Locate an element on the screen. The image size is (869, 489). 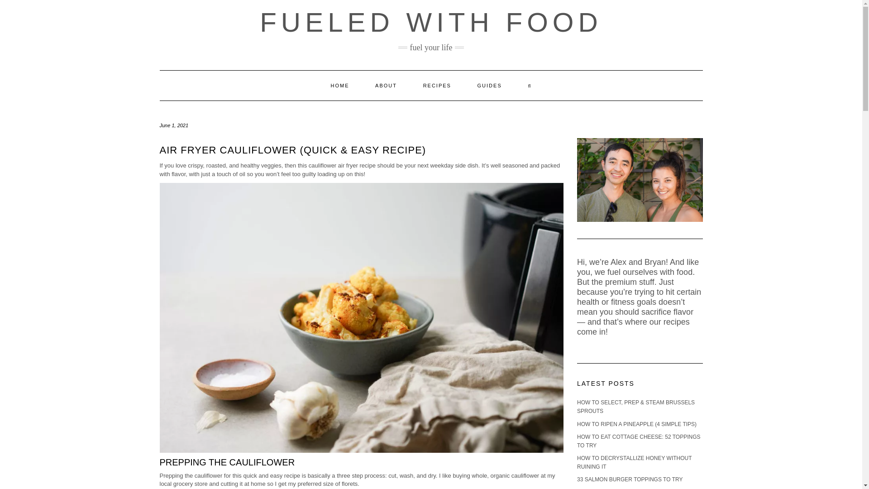
HOW TO DECRYSTALLIZE HONEY WITHOUT RUINING IT is located at coordinates (634, 462).